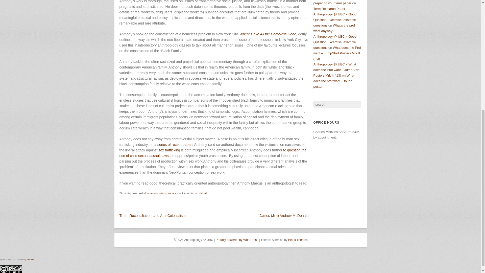 Image resolution: width=485 pixels, height=273 pixels. I want to click on A Semantic Personal Publishing Platform, so click(237, 240).